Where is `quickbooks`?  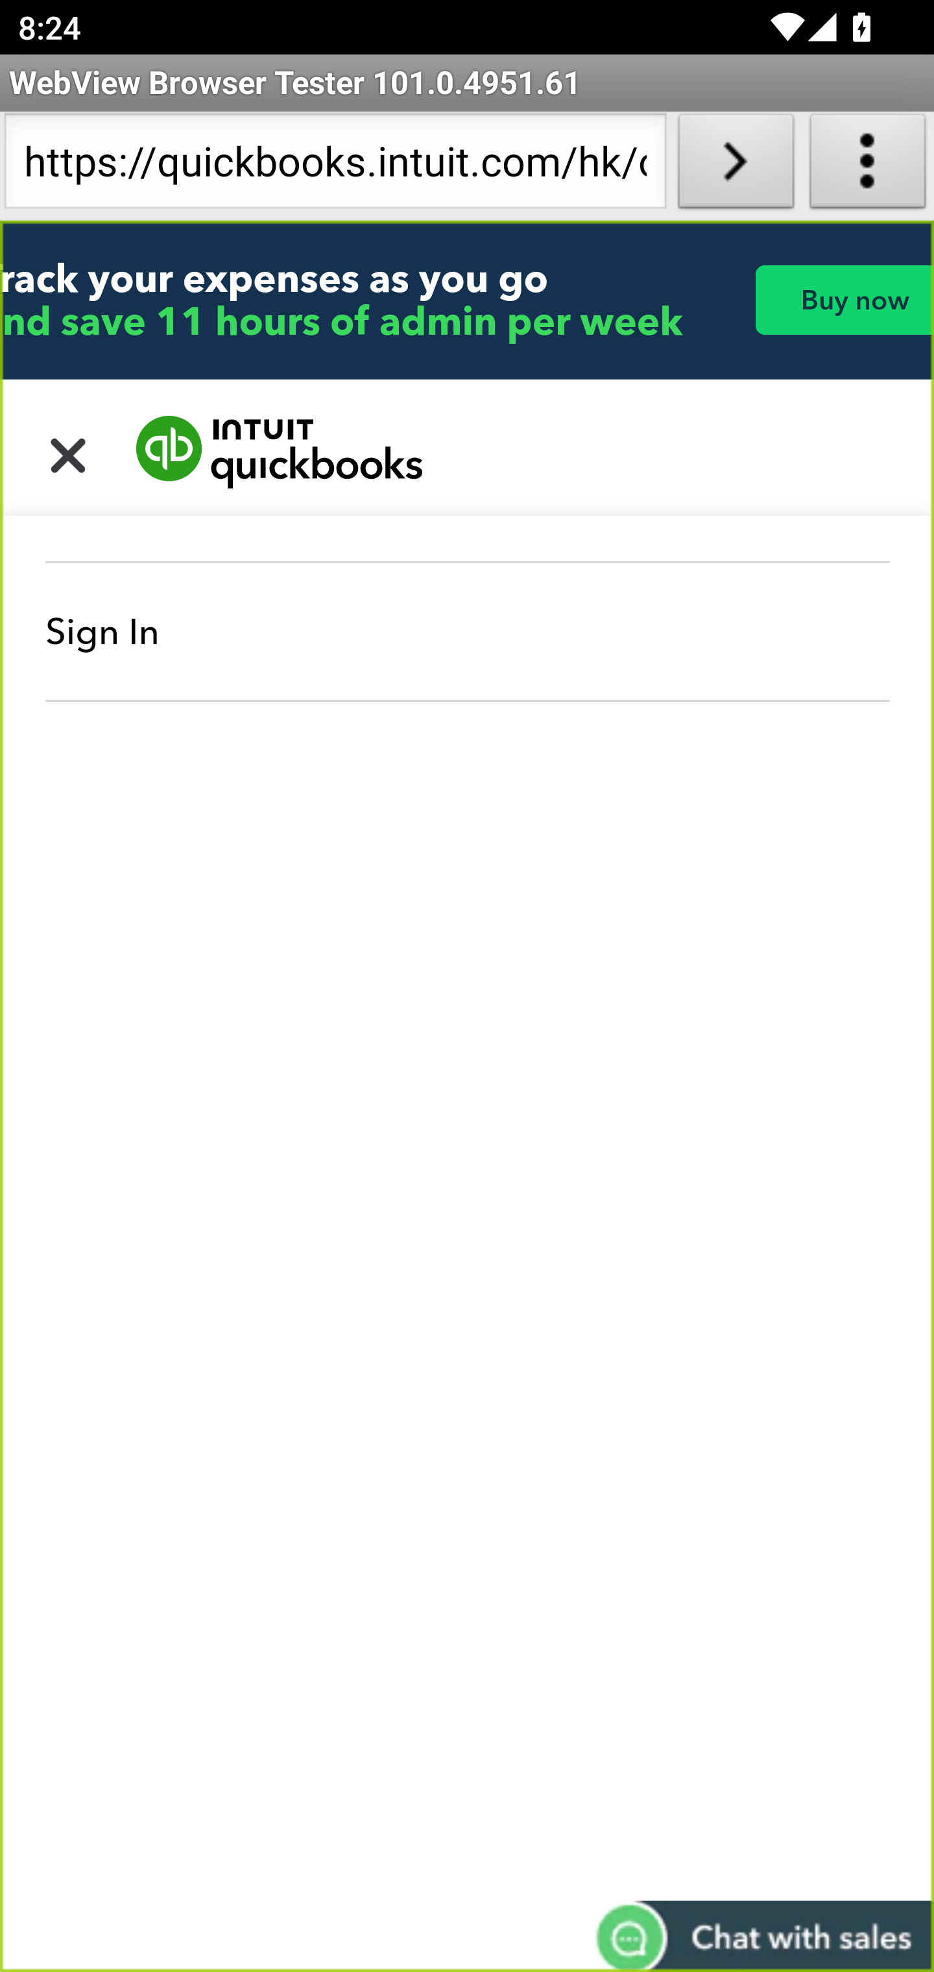 quickbooks is located at coordinates (280, 452).